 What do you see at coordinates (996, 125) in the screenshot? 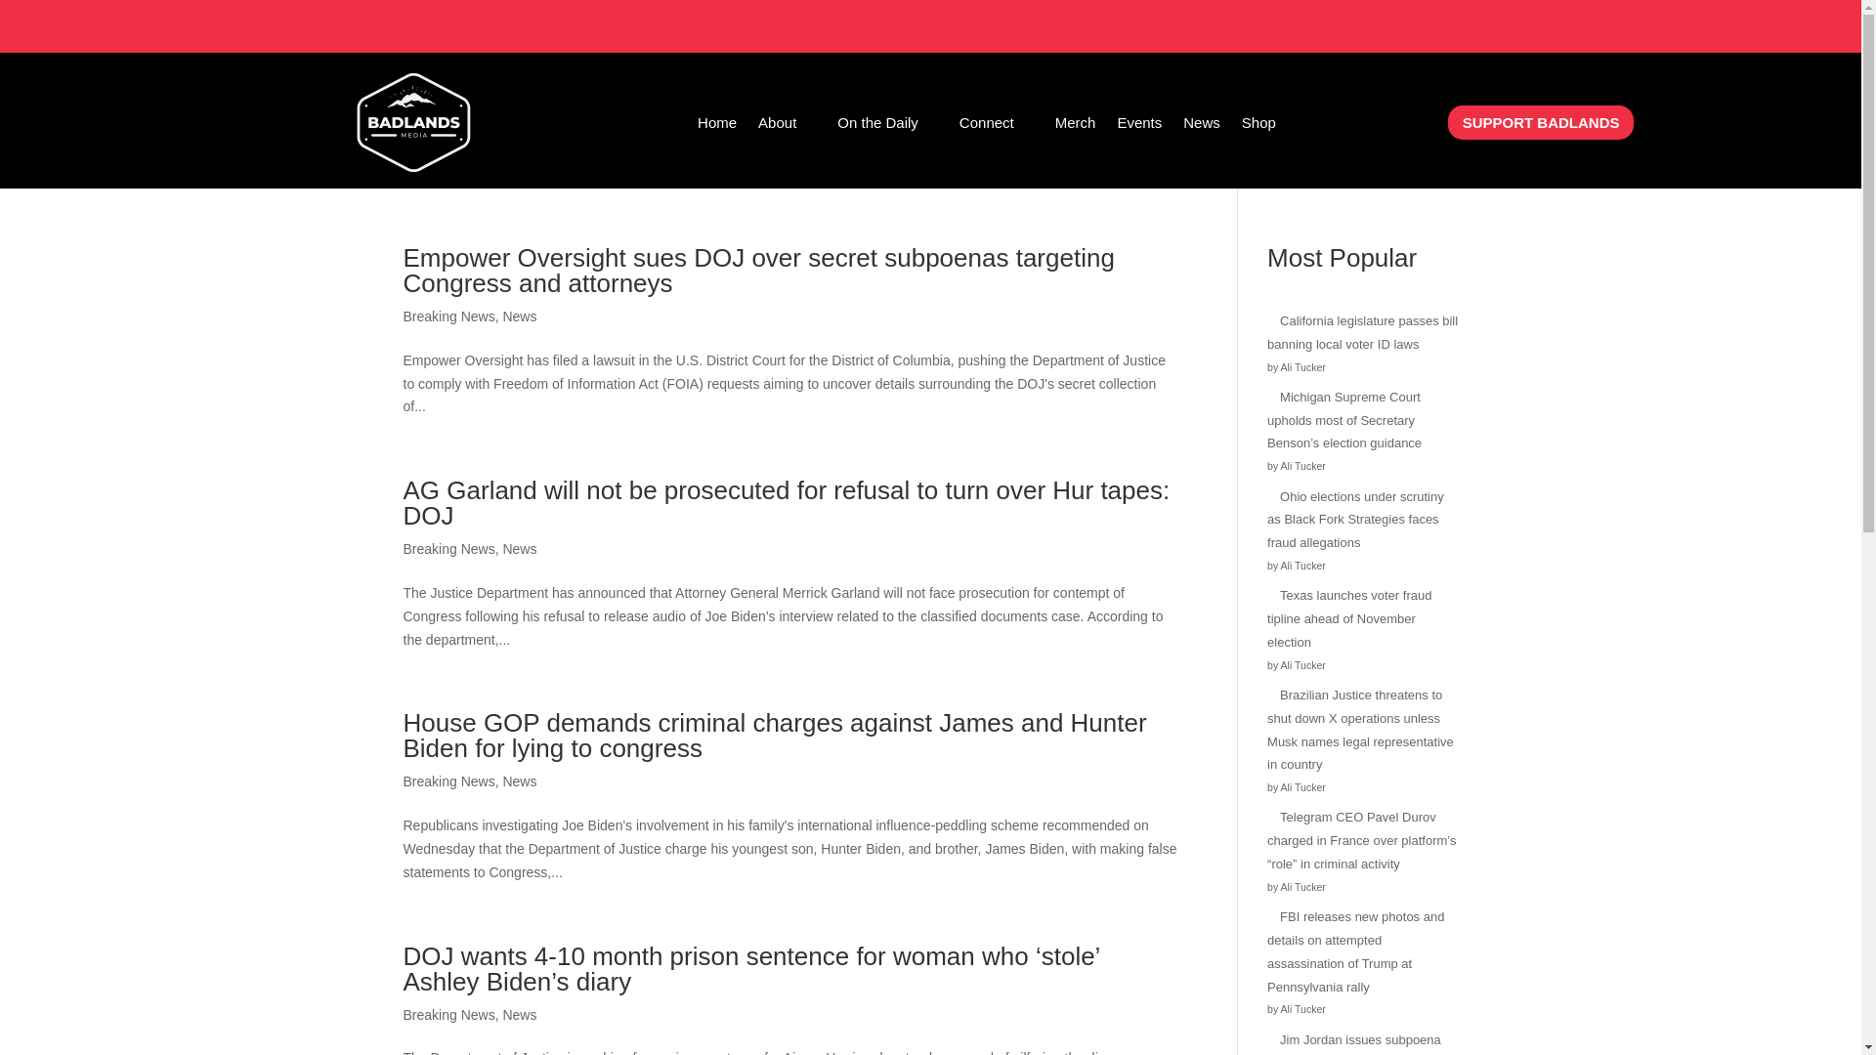
I see `Connect` at bounding box center [996, 125].